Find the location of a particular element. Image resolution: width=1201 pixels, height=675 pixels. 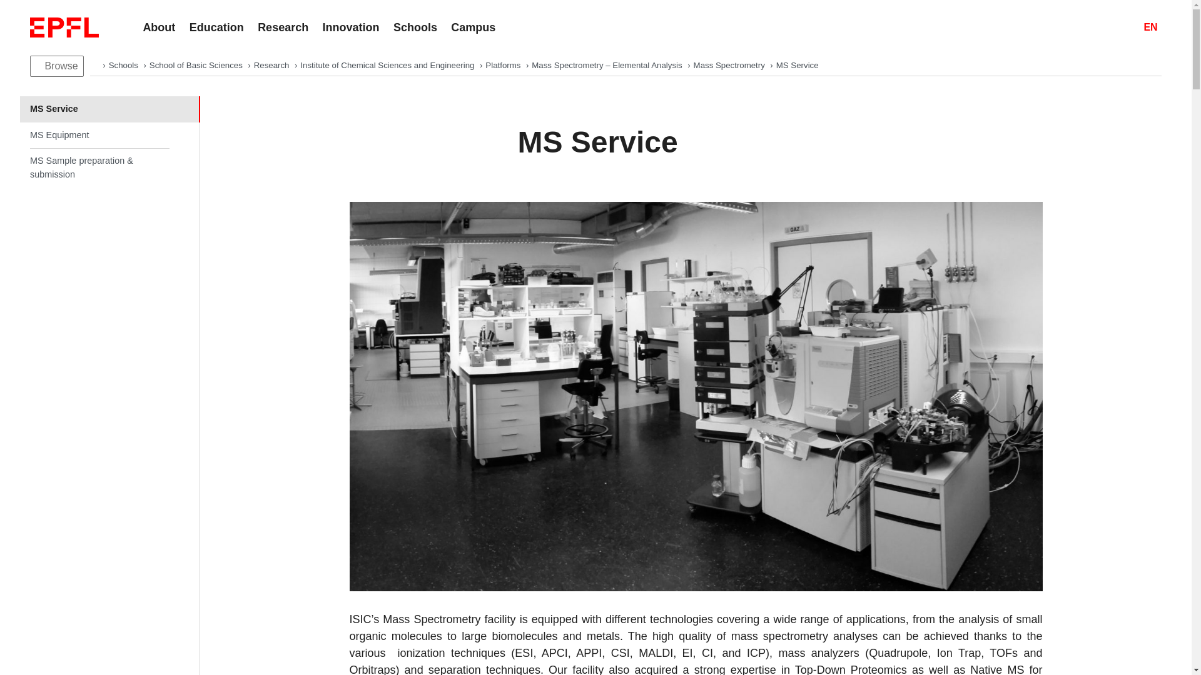

Innovation is located at coordinates (350, 27).